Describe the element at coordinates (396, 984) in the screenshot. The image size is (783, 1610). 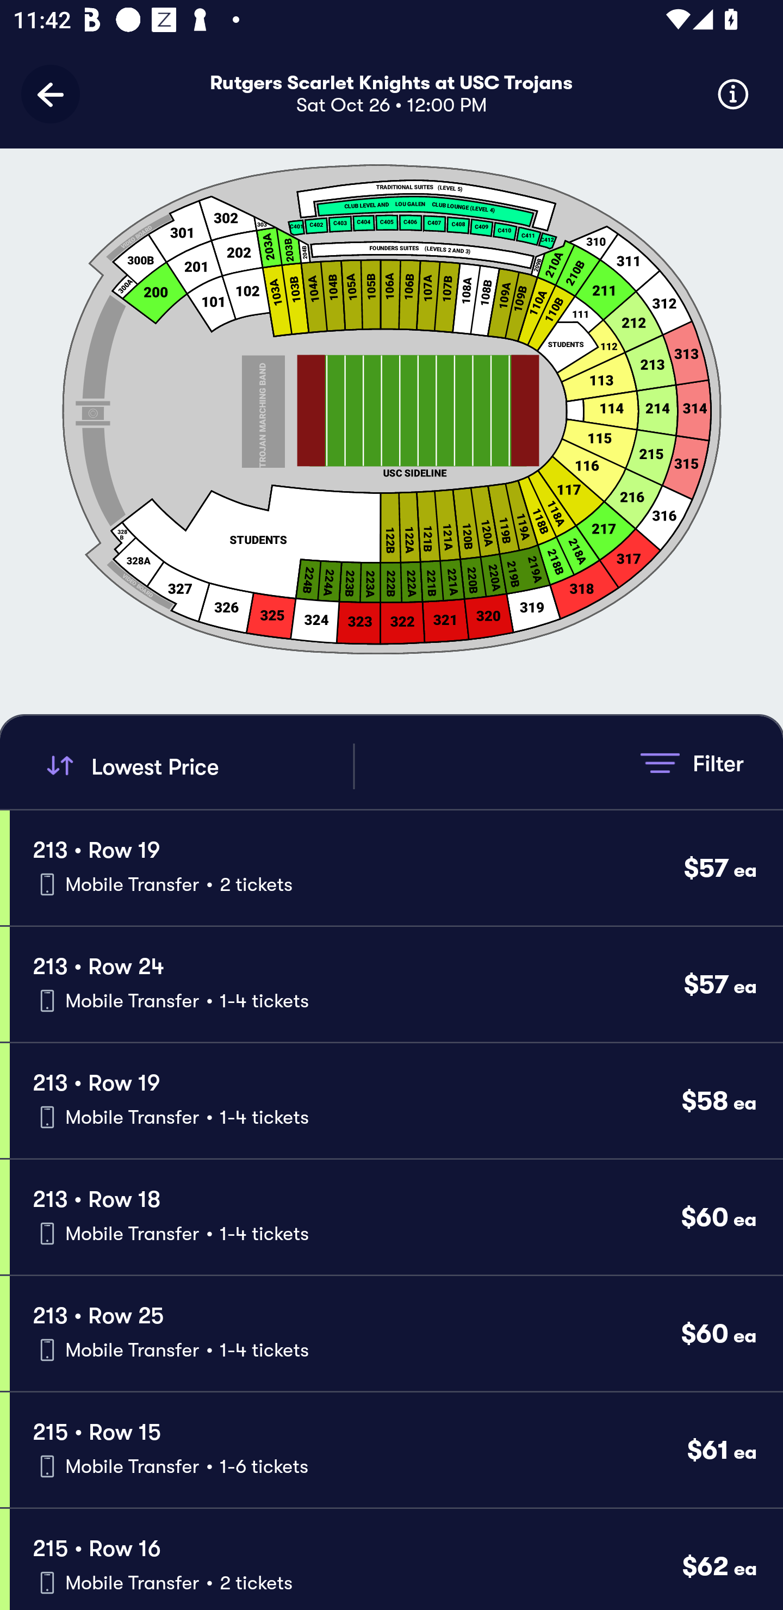
I see `213 • Row 24 Mobile Transfer • 1-4 tickets $57 ea` at that location.